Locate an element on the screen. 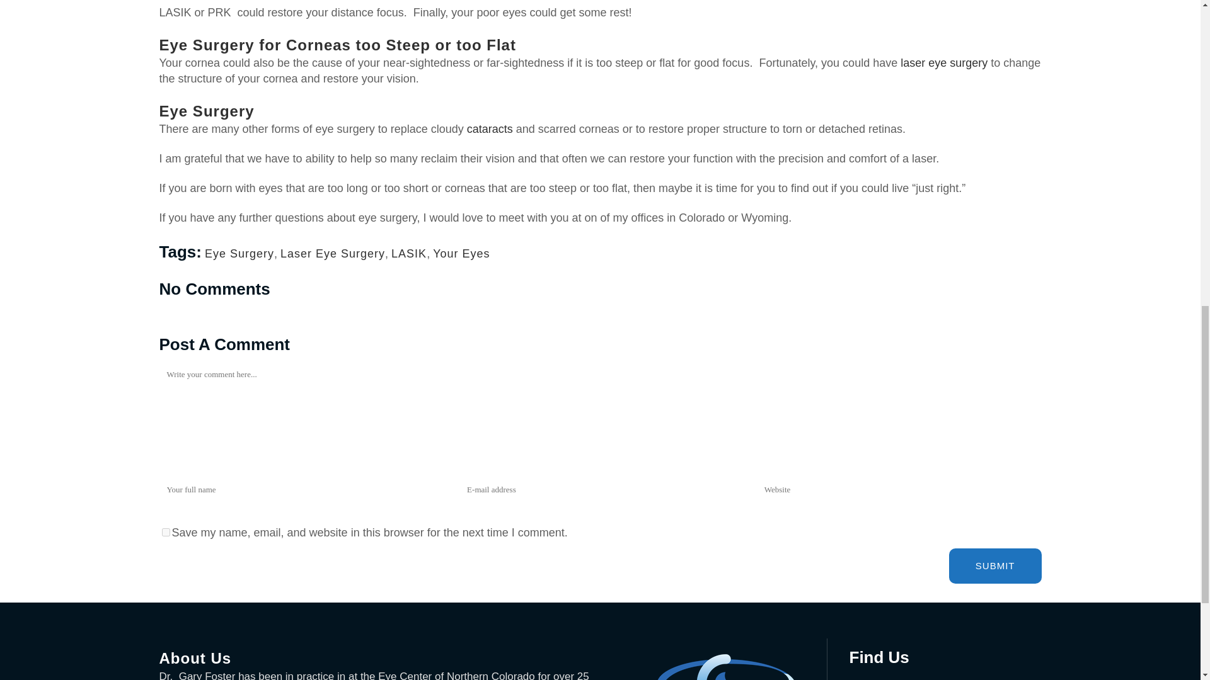 The image size is (1210, 680). Submit is located at coordinates (995, 565).